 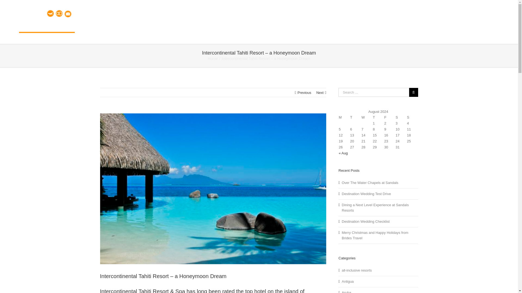 I want to click on CONTACT US, so click(x=484, y=14).